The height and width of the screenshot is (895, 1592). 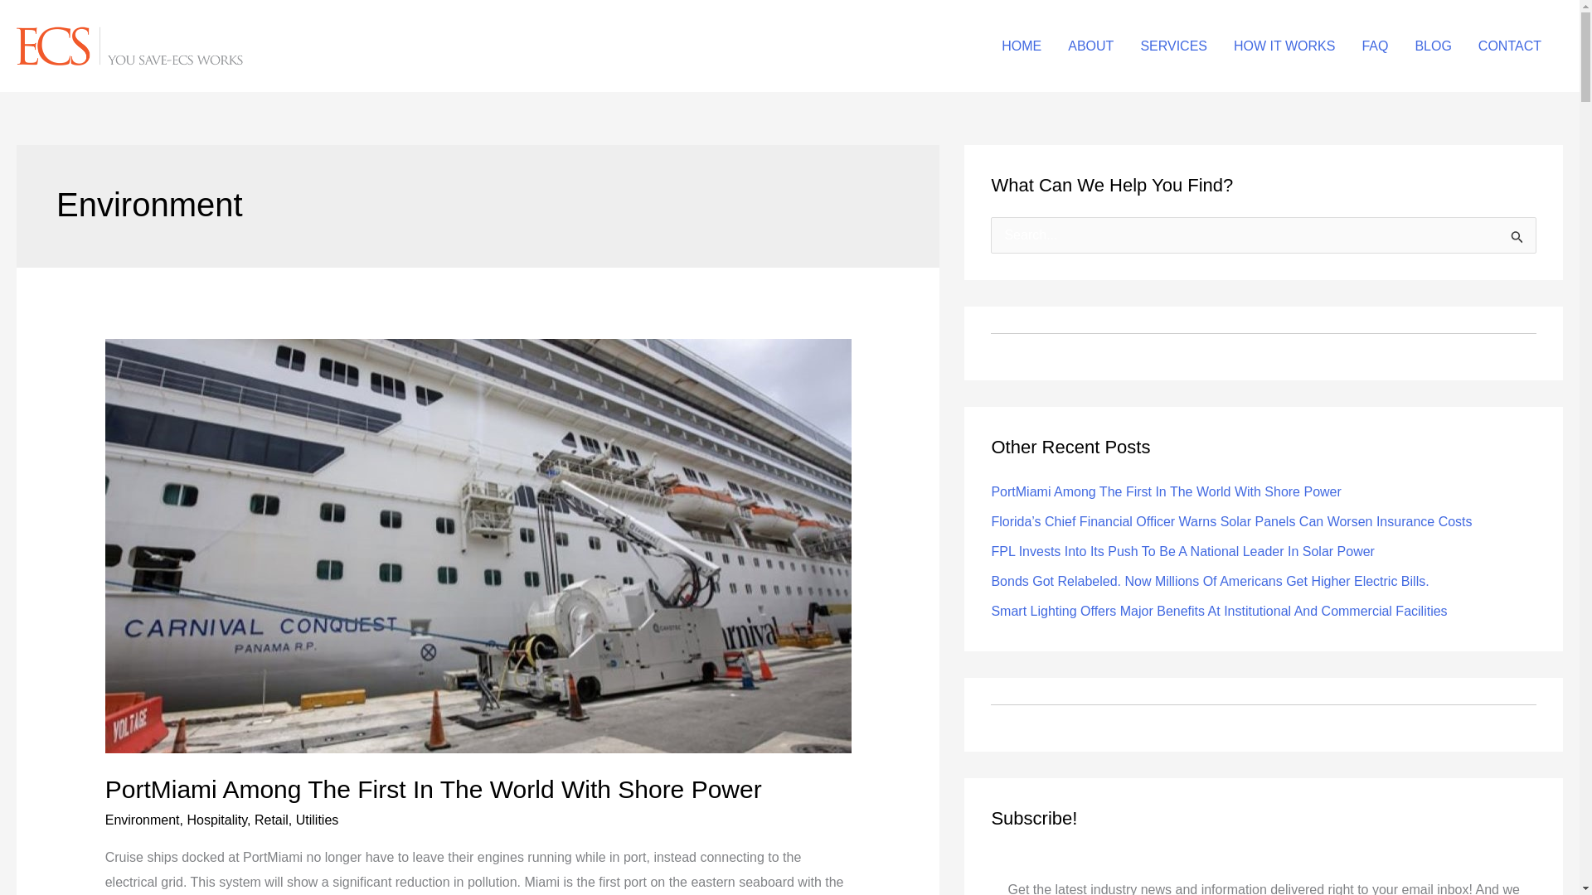 I want to click on FAQ, so click(x=1375, y=46).